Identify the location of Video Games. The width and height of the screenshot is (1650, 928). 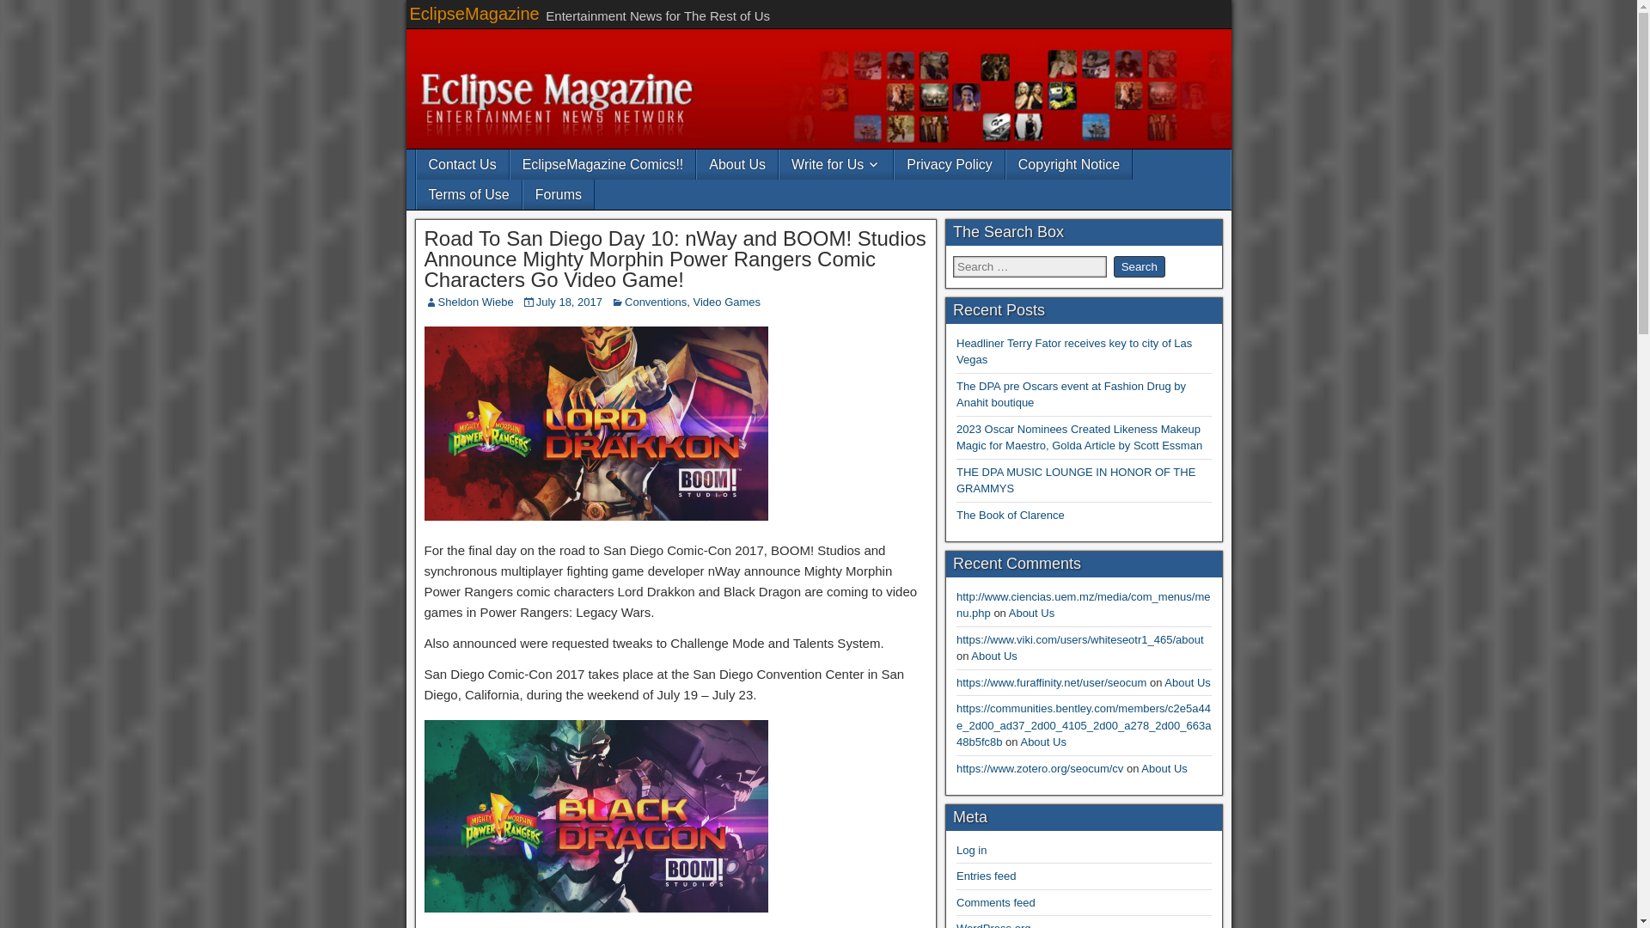
(727, 302).